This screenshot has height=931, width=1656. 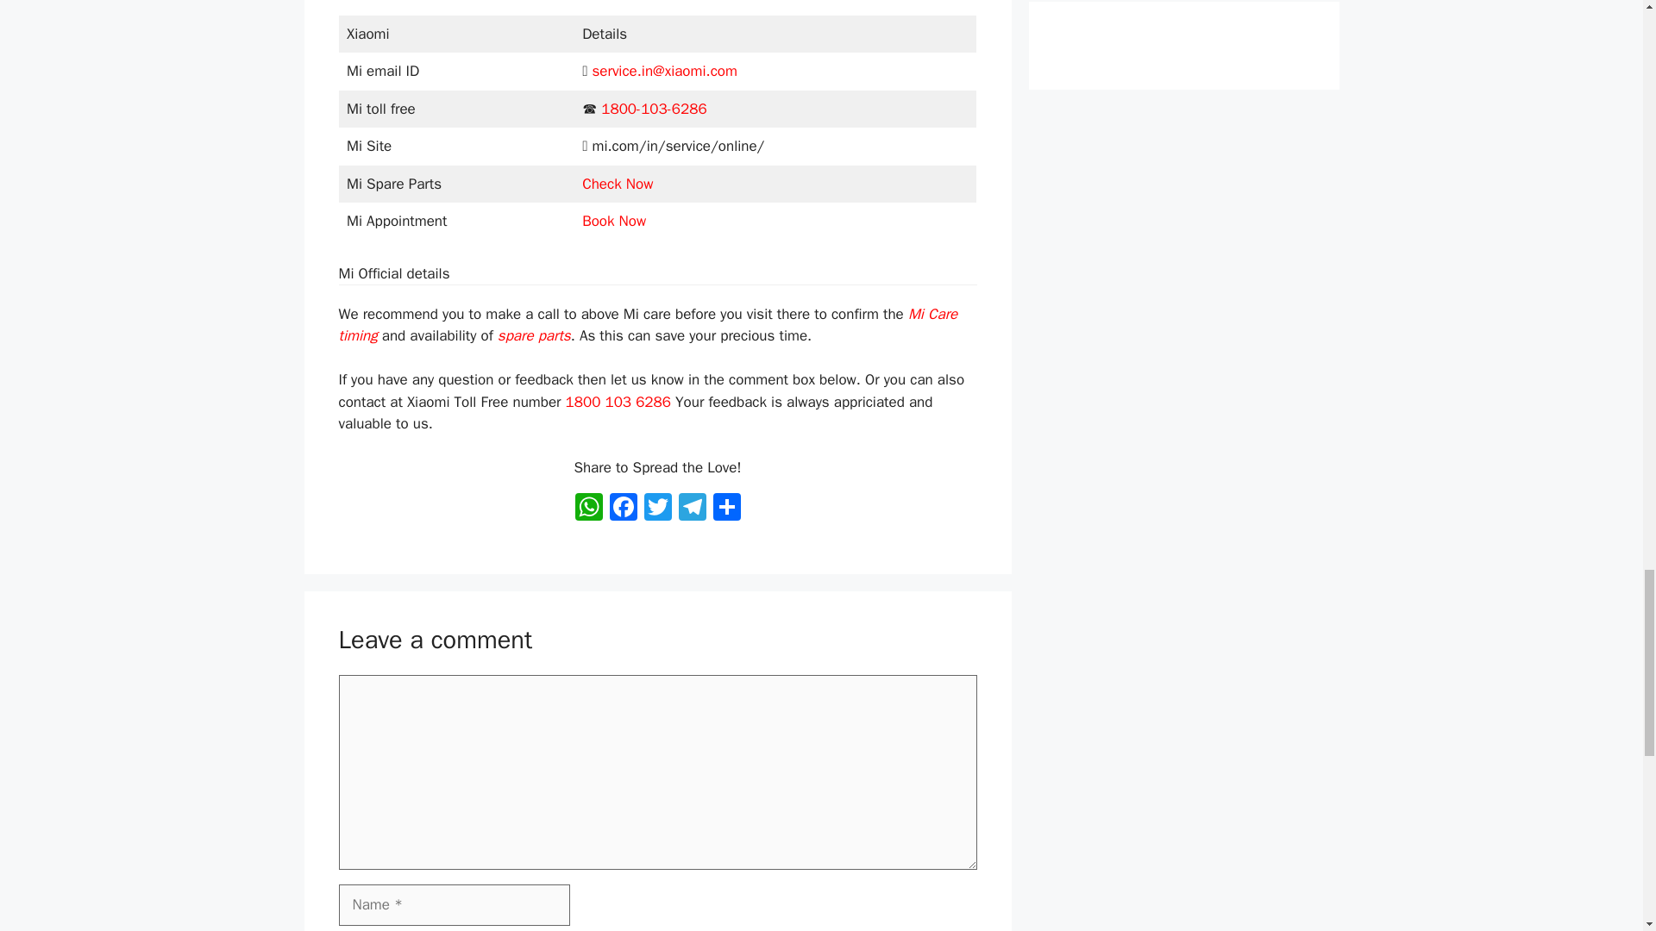 I want to click on WhatsApp, so click(x=588, y=509).